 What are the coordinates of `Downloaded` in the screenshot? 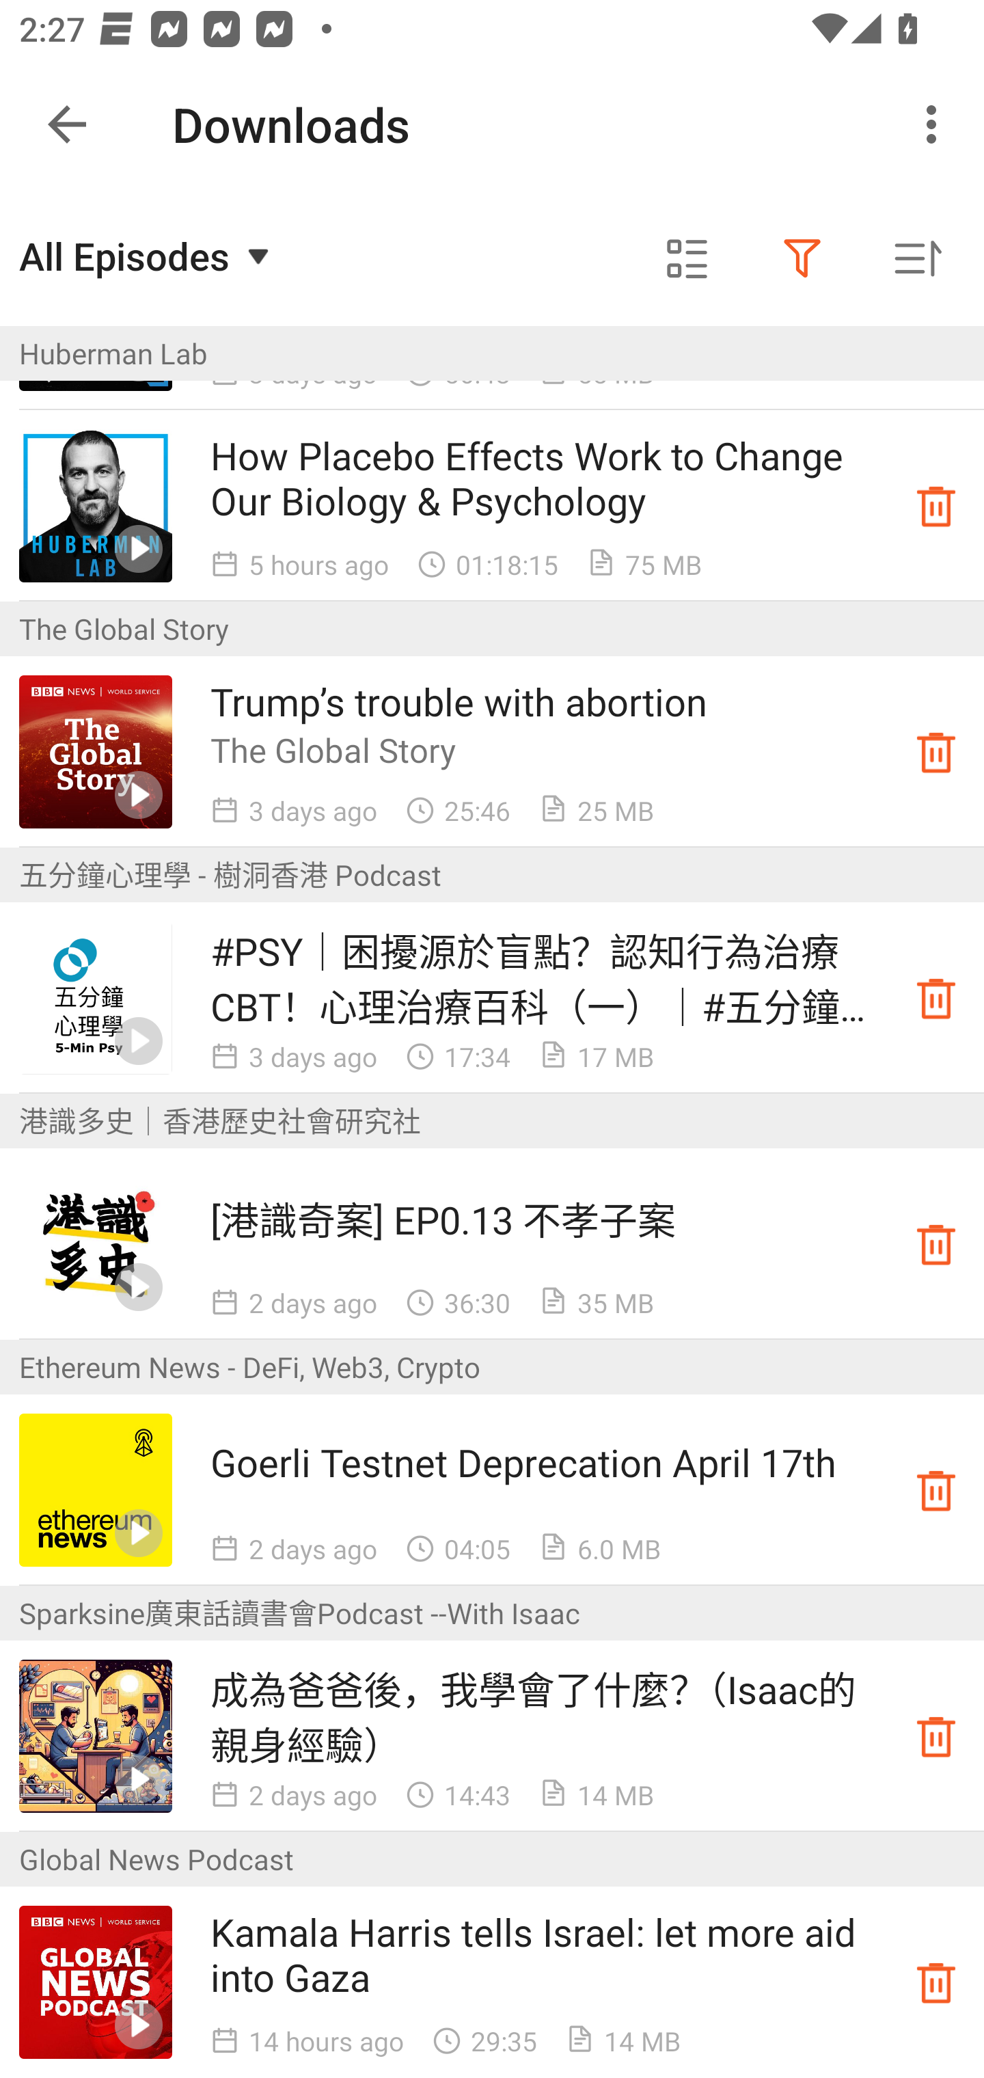 It's located at (936, 506).